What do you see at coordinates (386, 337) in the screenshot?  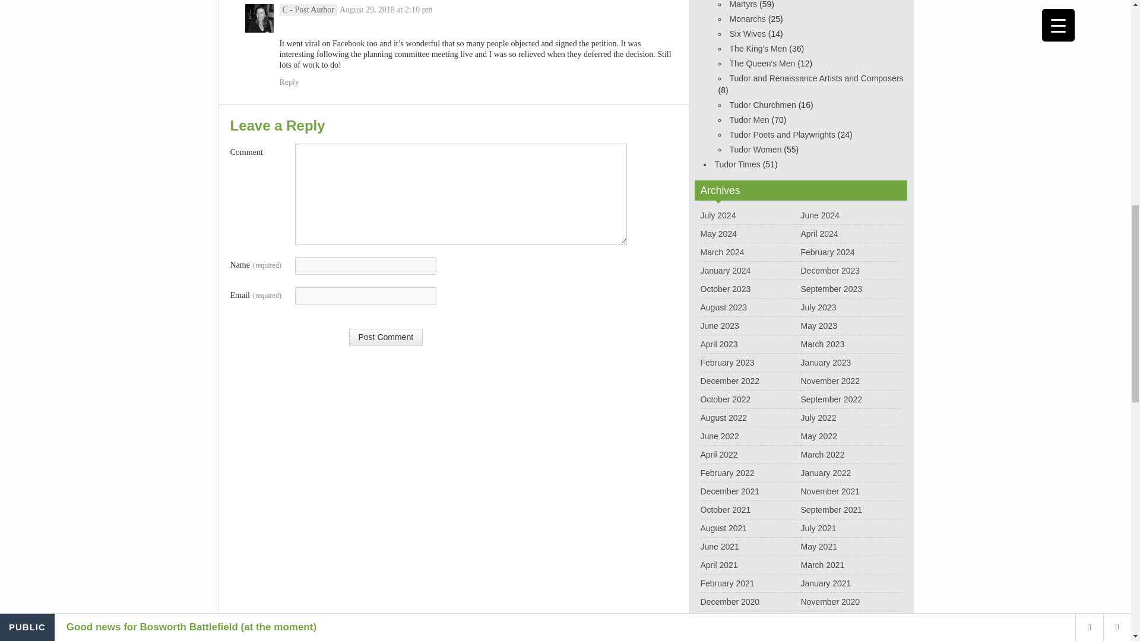 I see `Post Comment` at bounding box center [386, 337].